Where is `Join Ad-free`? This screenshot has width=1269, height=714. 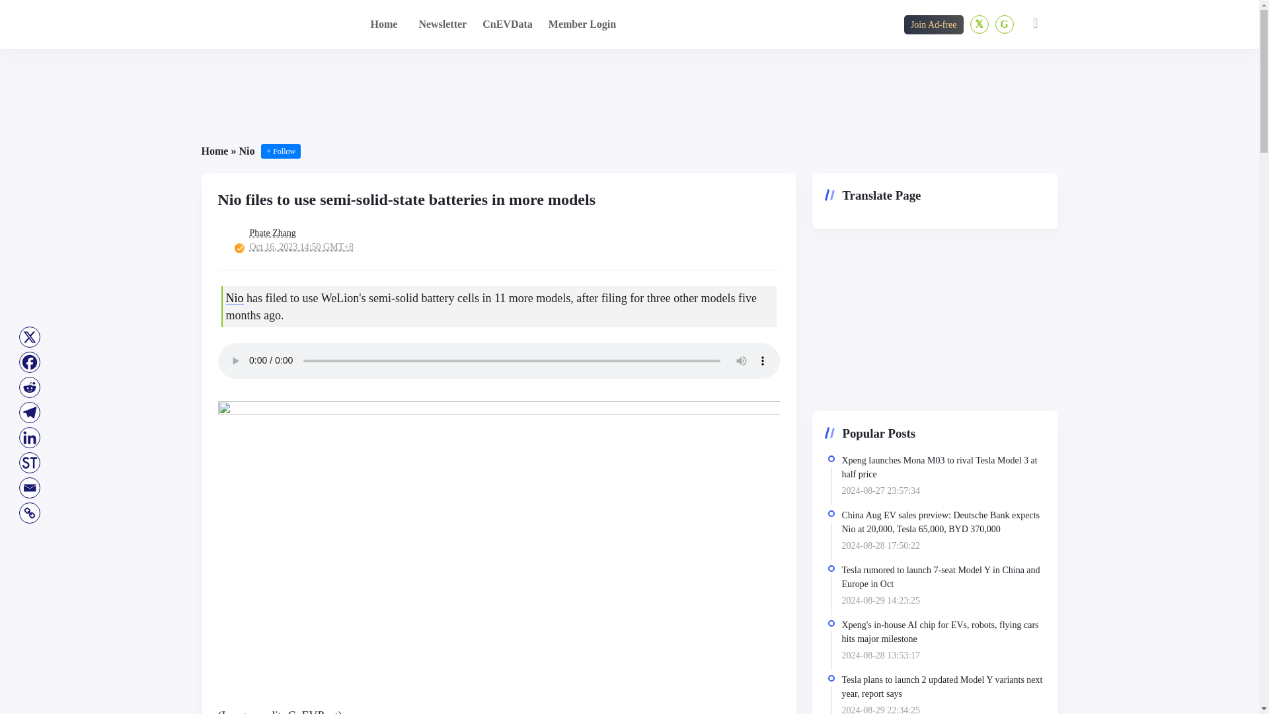
Join Ad-free is located at coordinates (933, 24).